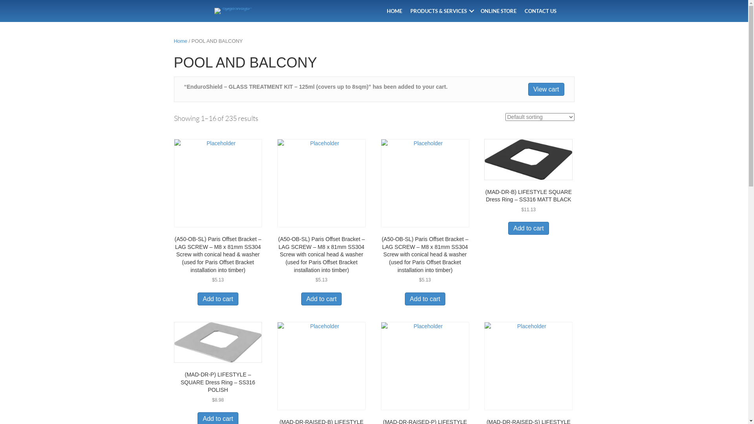 The height and width of the screenshot is (424, 754). I want to click on CONTACT US, so click(540, 11).